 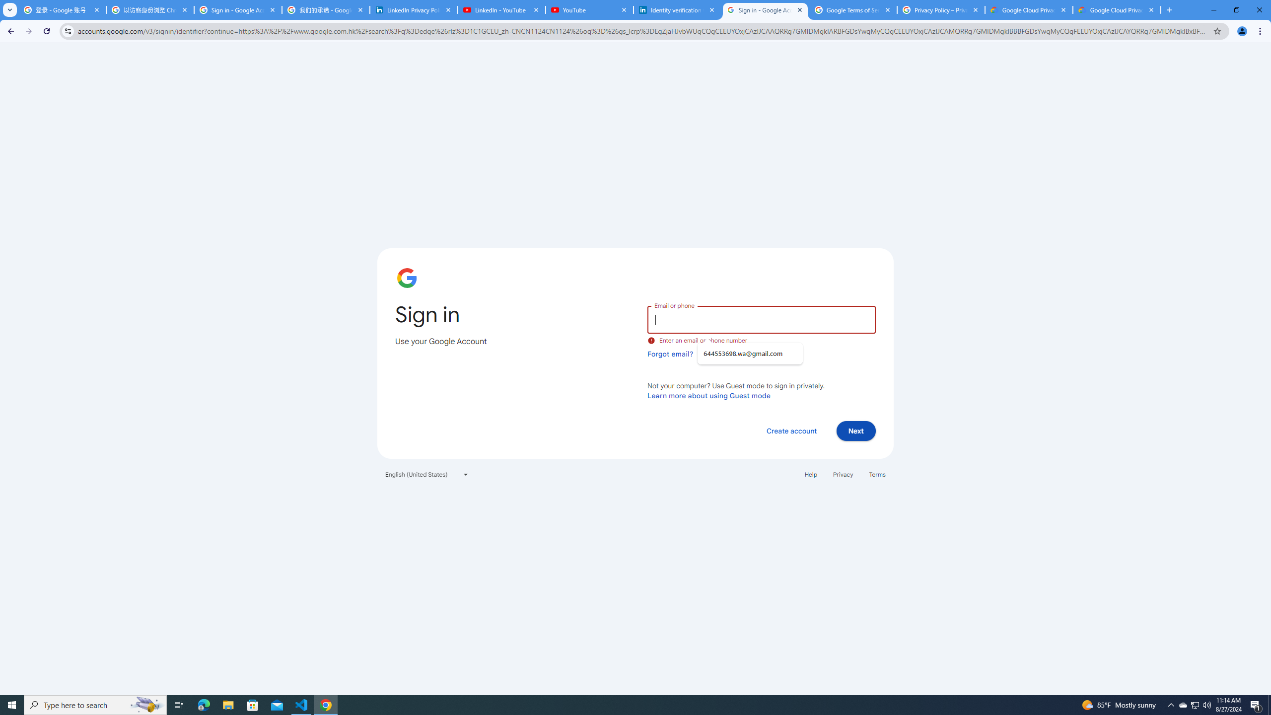 I want to click on Google Cloud Privacy Notice, so click(x=1029, y=10).